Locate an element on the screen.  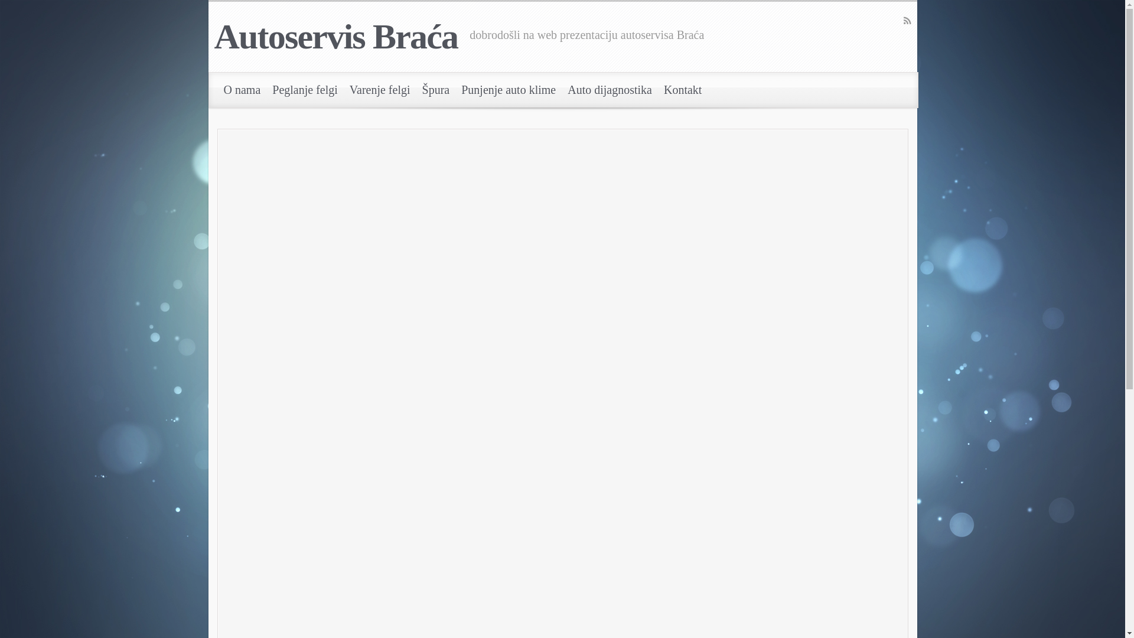
O nama is located at coordinates (242, 90).